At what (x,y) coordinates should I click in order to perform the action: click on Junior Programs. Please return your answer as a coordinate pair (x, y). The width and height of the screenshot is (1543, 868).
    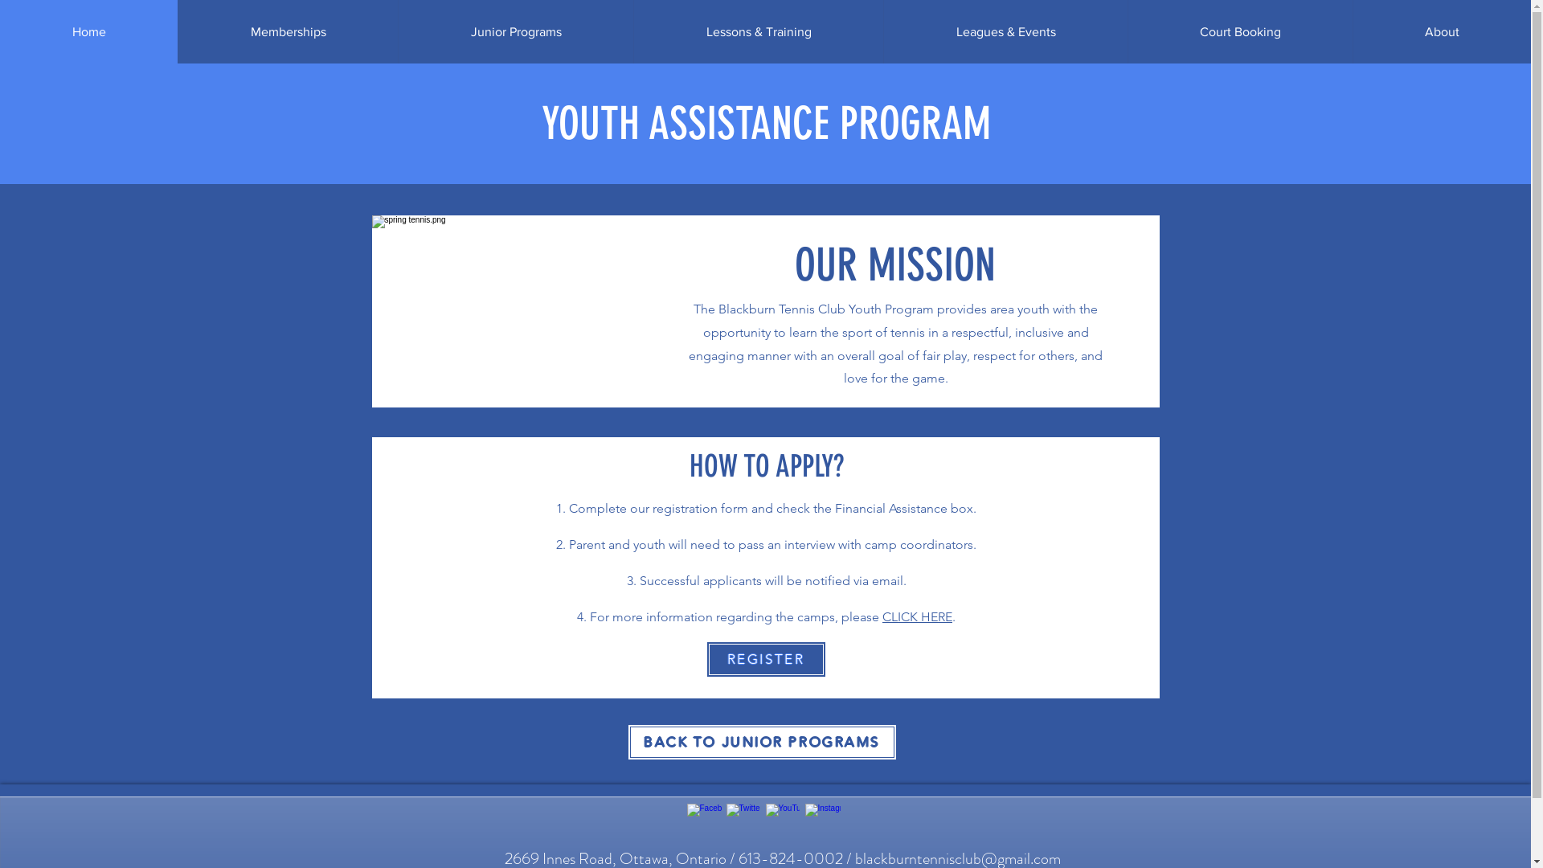
    Looking at the image, I should click on (516, 32).